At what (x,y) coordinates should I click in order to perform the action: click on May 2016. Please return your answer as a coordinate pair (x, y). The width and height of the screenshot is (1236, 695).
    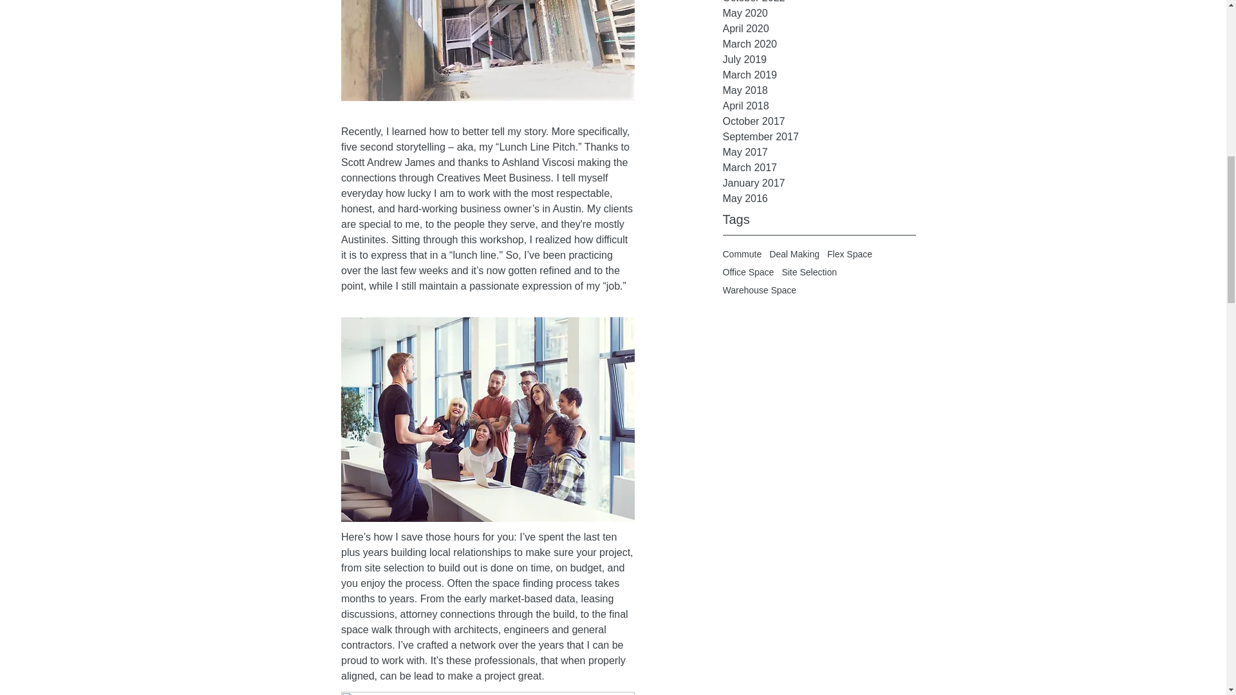
    Looking at the image, I should click on (819, 198).